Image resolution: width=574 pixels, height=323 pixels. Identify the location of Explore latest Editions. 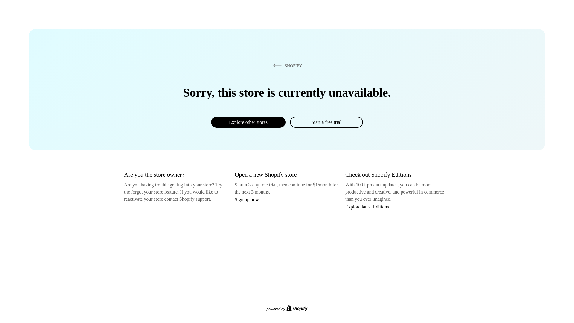
(367, 206).